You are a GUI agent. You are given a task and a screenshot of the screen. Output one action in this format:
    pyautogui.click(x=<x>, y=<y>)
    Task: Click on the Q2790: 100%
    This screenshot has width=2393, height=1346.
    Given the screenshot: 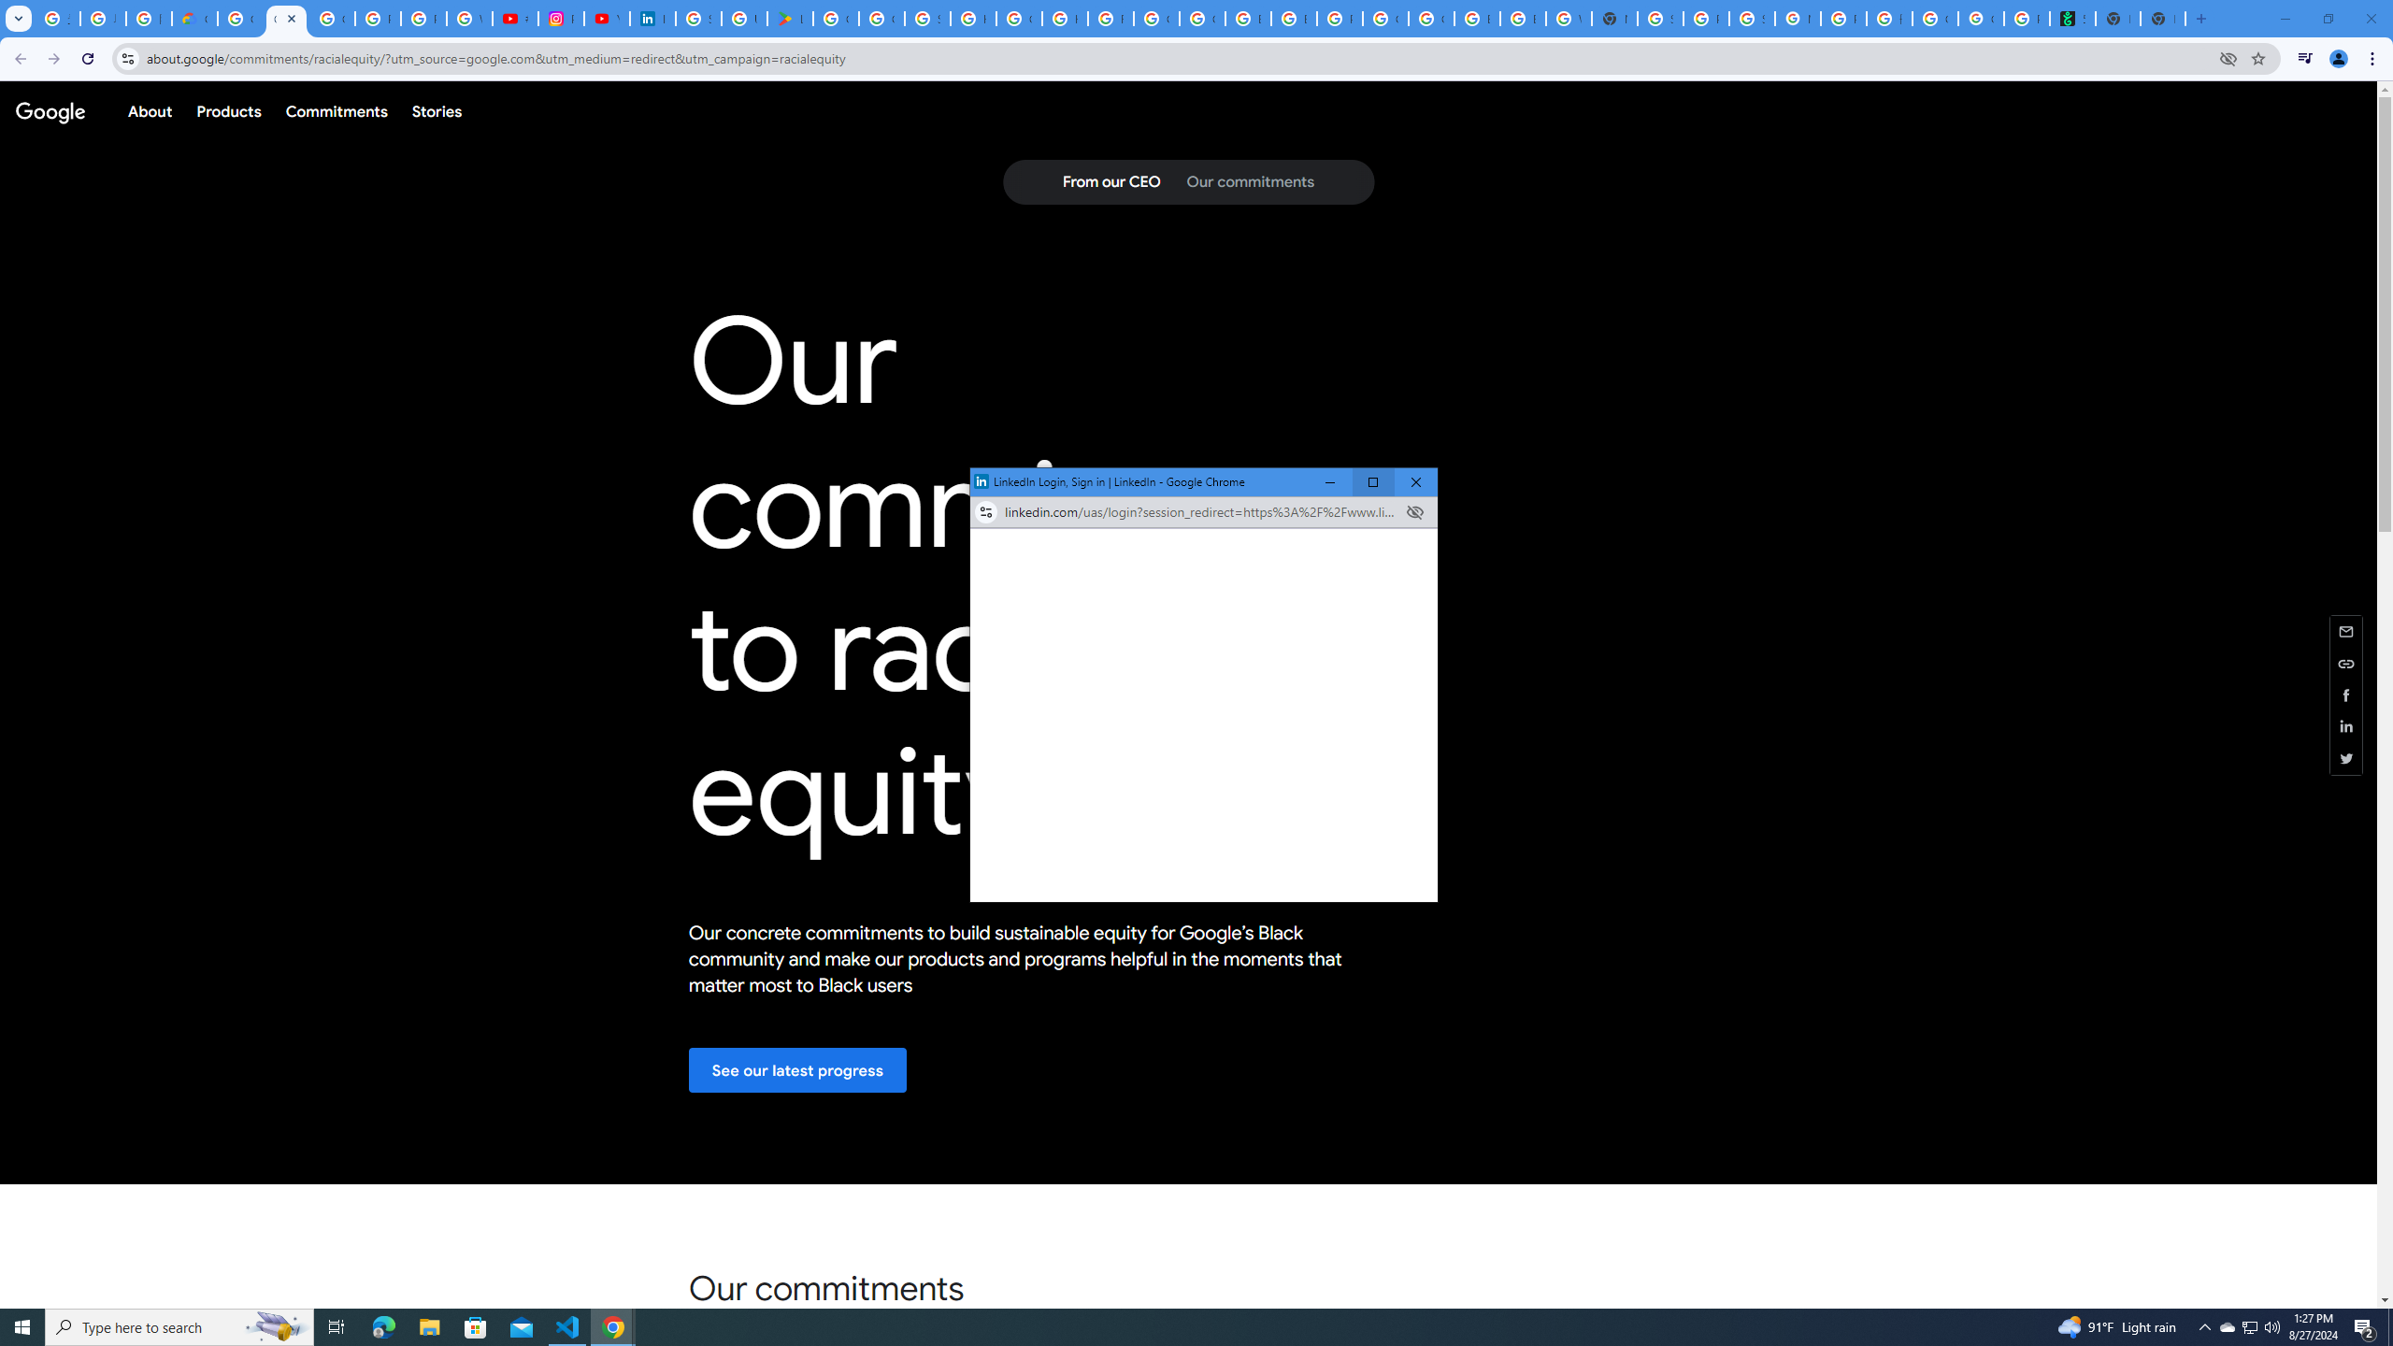 What is the action you would take?
    pyautogui.click(x=2271, y=1327)
    